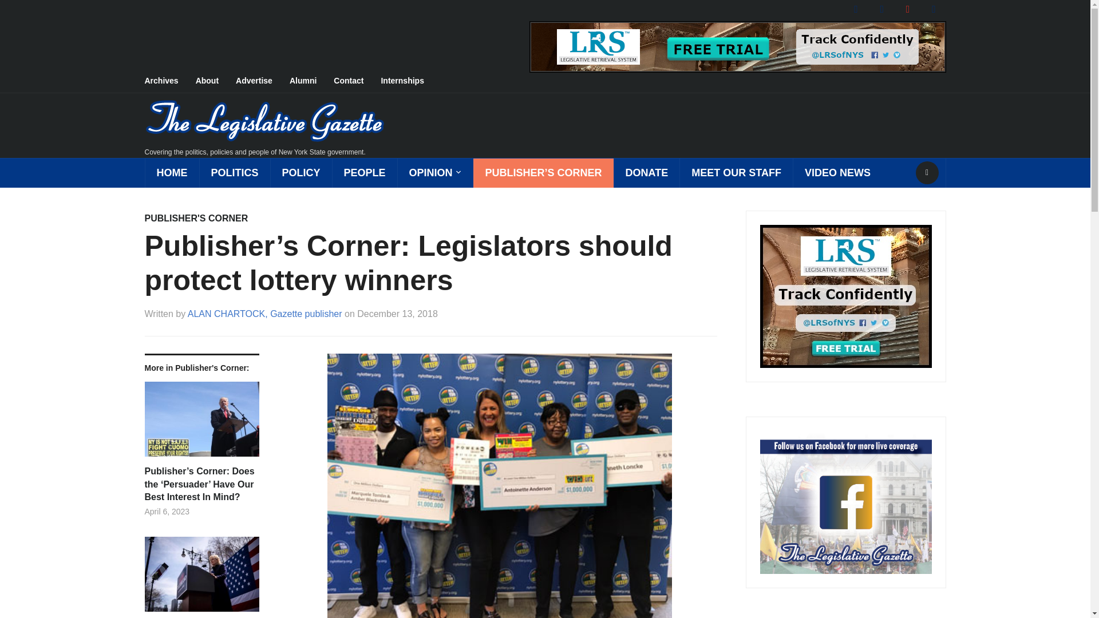  Describe the element at coordinates (263, 81) in the screenshot. I see `Advertise` at that location.